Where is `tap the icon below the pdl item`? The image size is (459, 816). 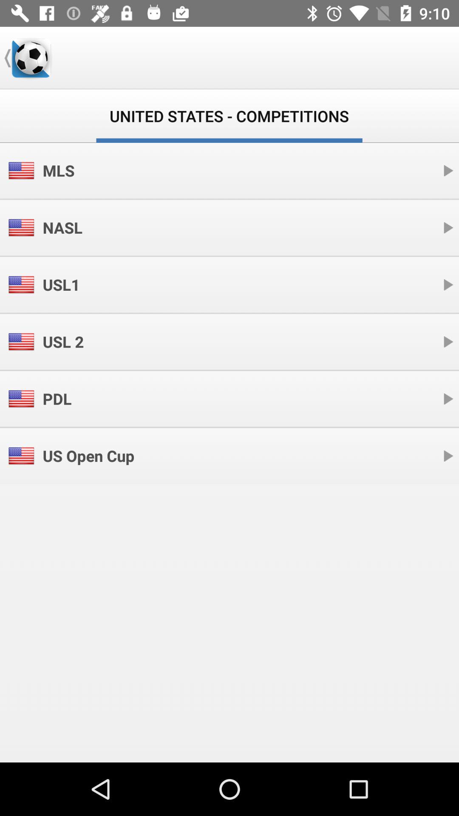
tap the icon below the pdl item is located at coordinates (88, 456).